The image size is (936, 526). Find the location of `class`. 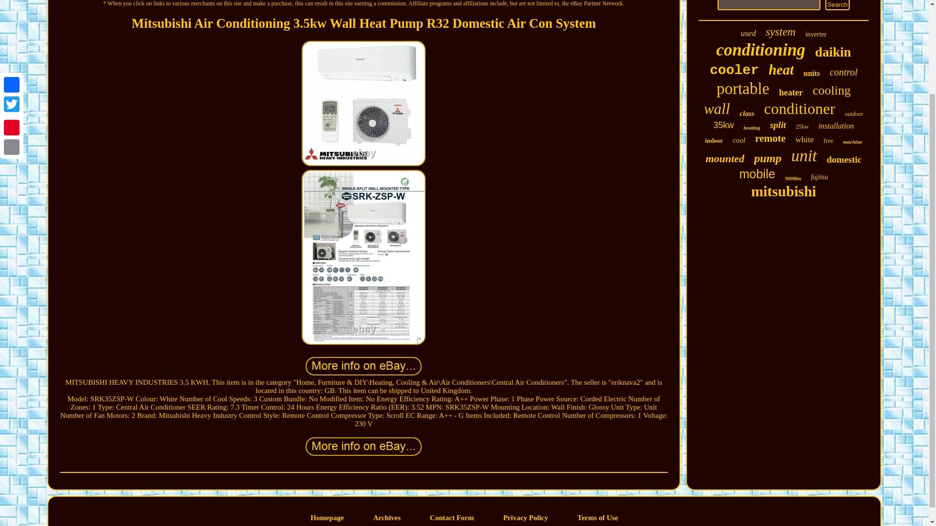

class is located at coordinates (747, 113).